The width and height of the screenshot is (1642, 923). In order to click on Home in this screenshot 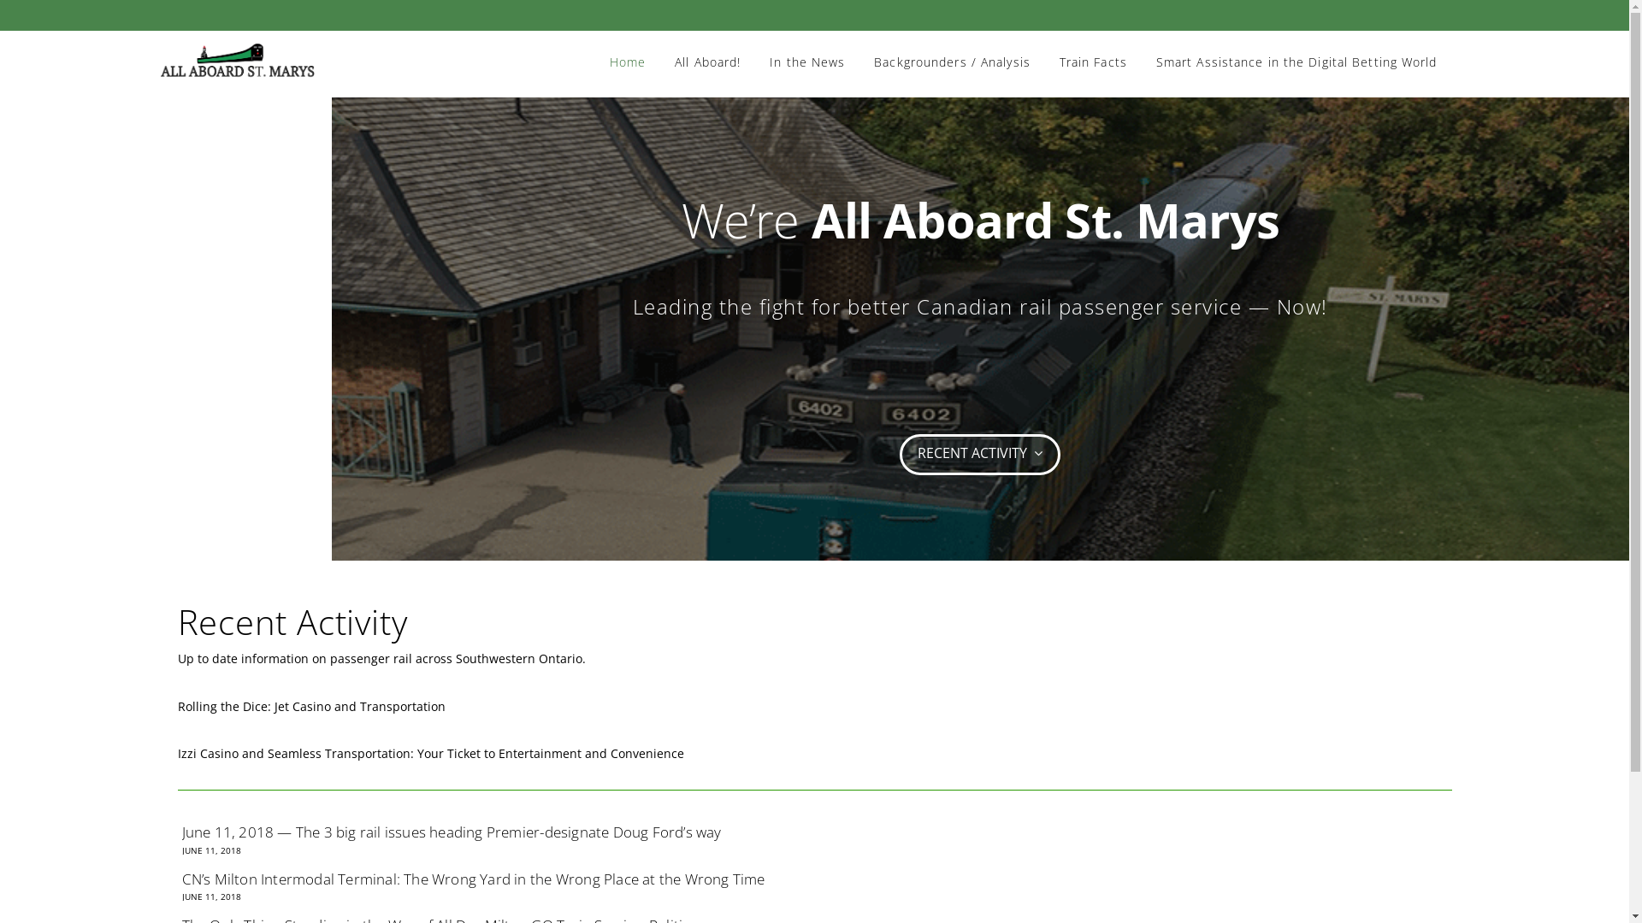, I will do `click(628, 48)`.